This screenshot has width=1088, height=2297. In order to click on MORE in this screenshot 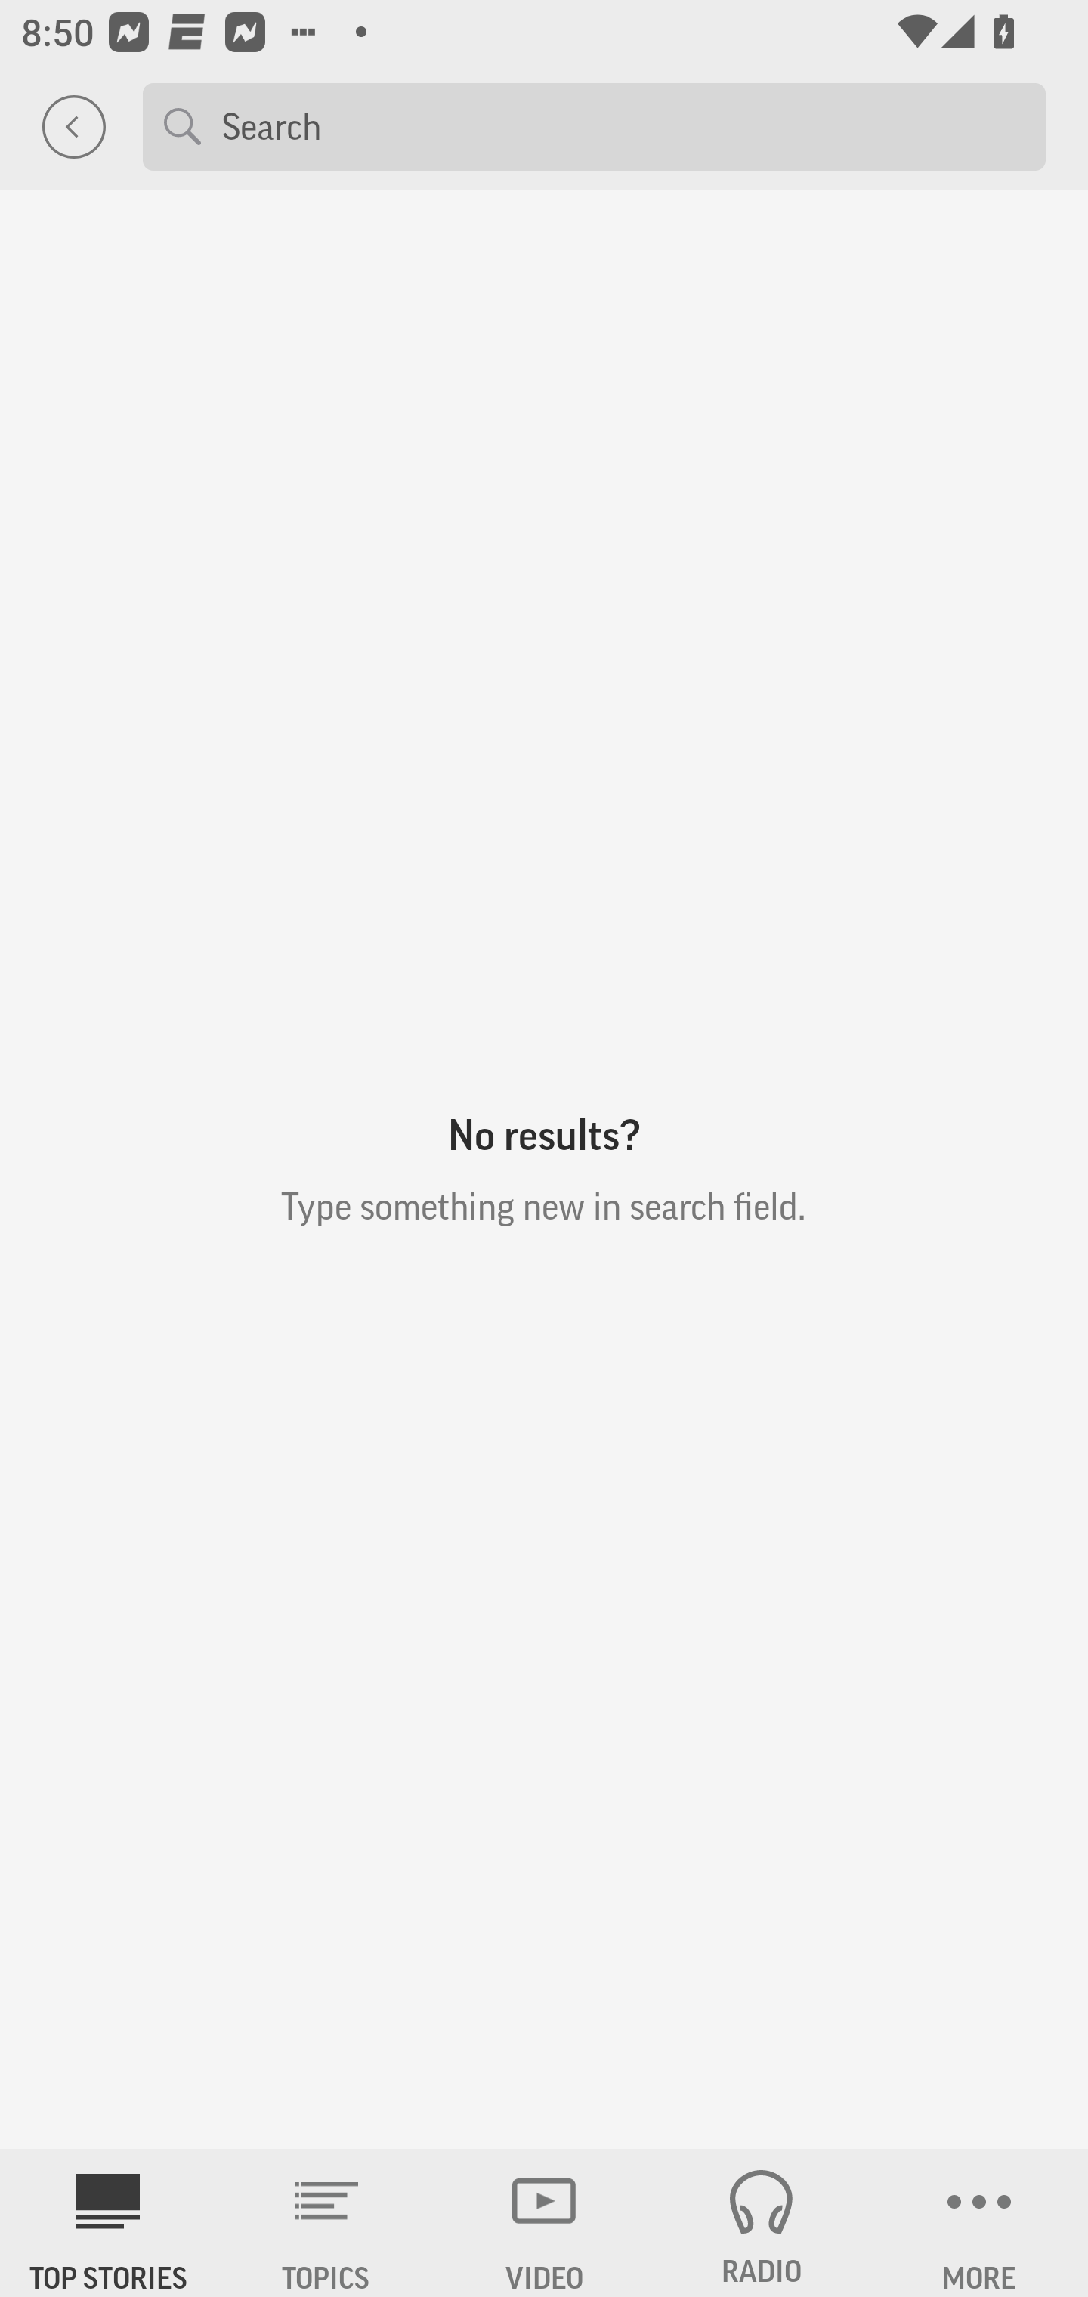, I will do `click(979, 2223)`.